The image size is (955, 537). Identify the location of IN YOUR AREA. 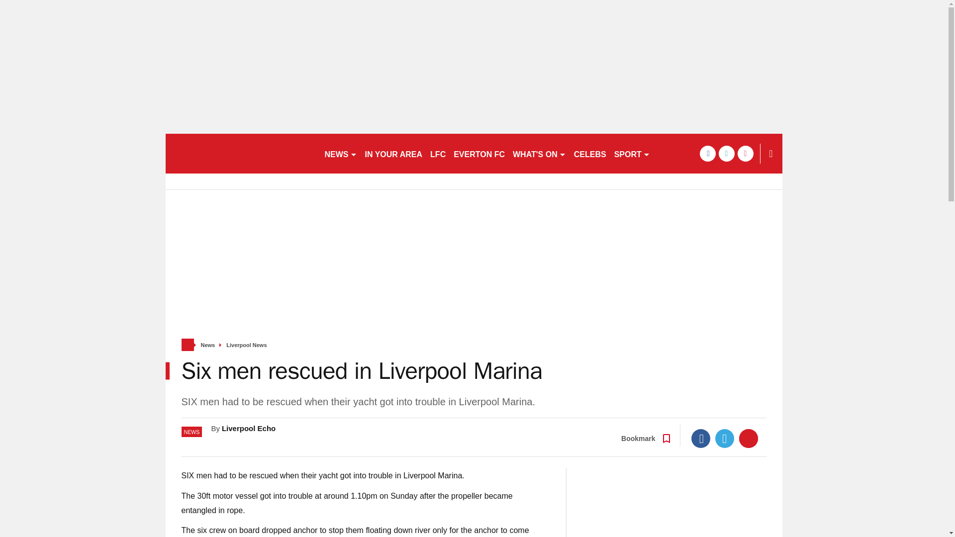
(394, 153).